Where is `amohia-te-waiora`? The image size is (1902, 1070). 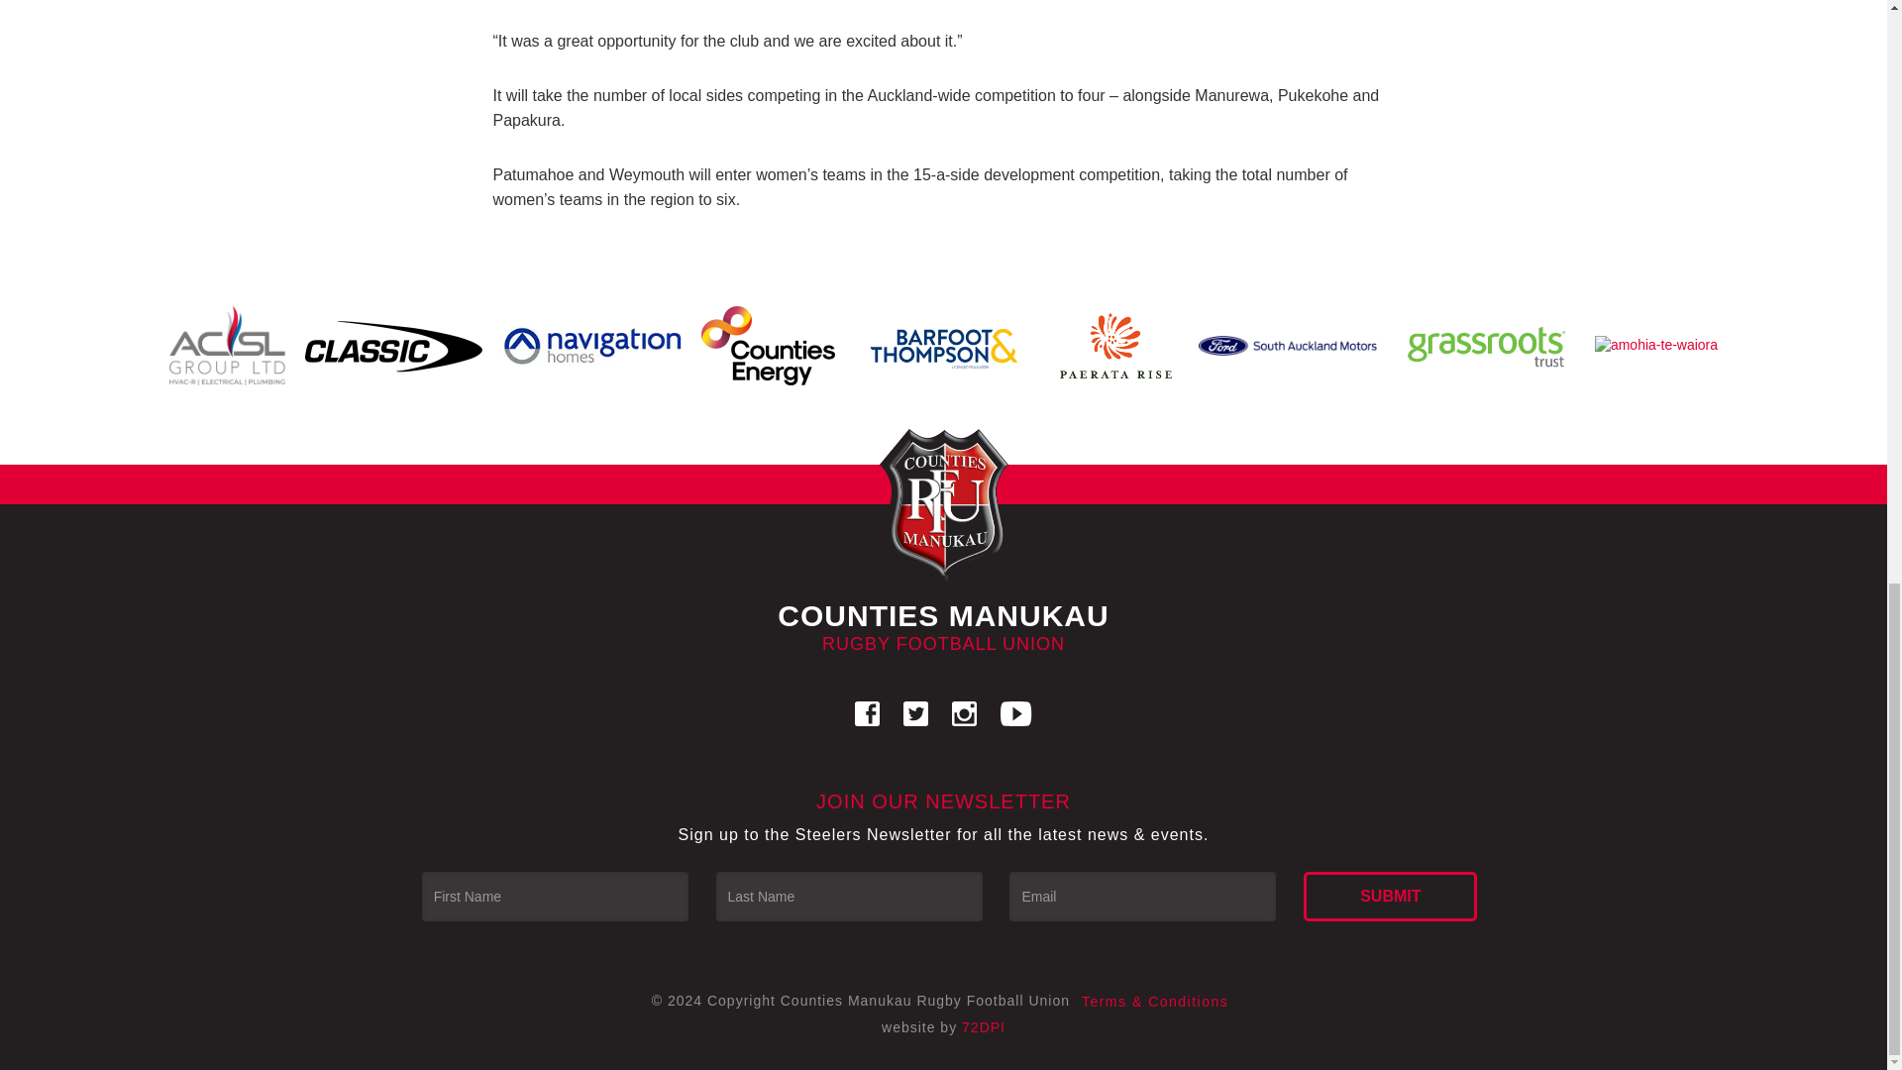
amohia-te-waiora is located at coordinates (1655, 345).